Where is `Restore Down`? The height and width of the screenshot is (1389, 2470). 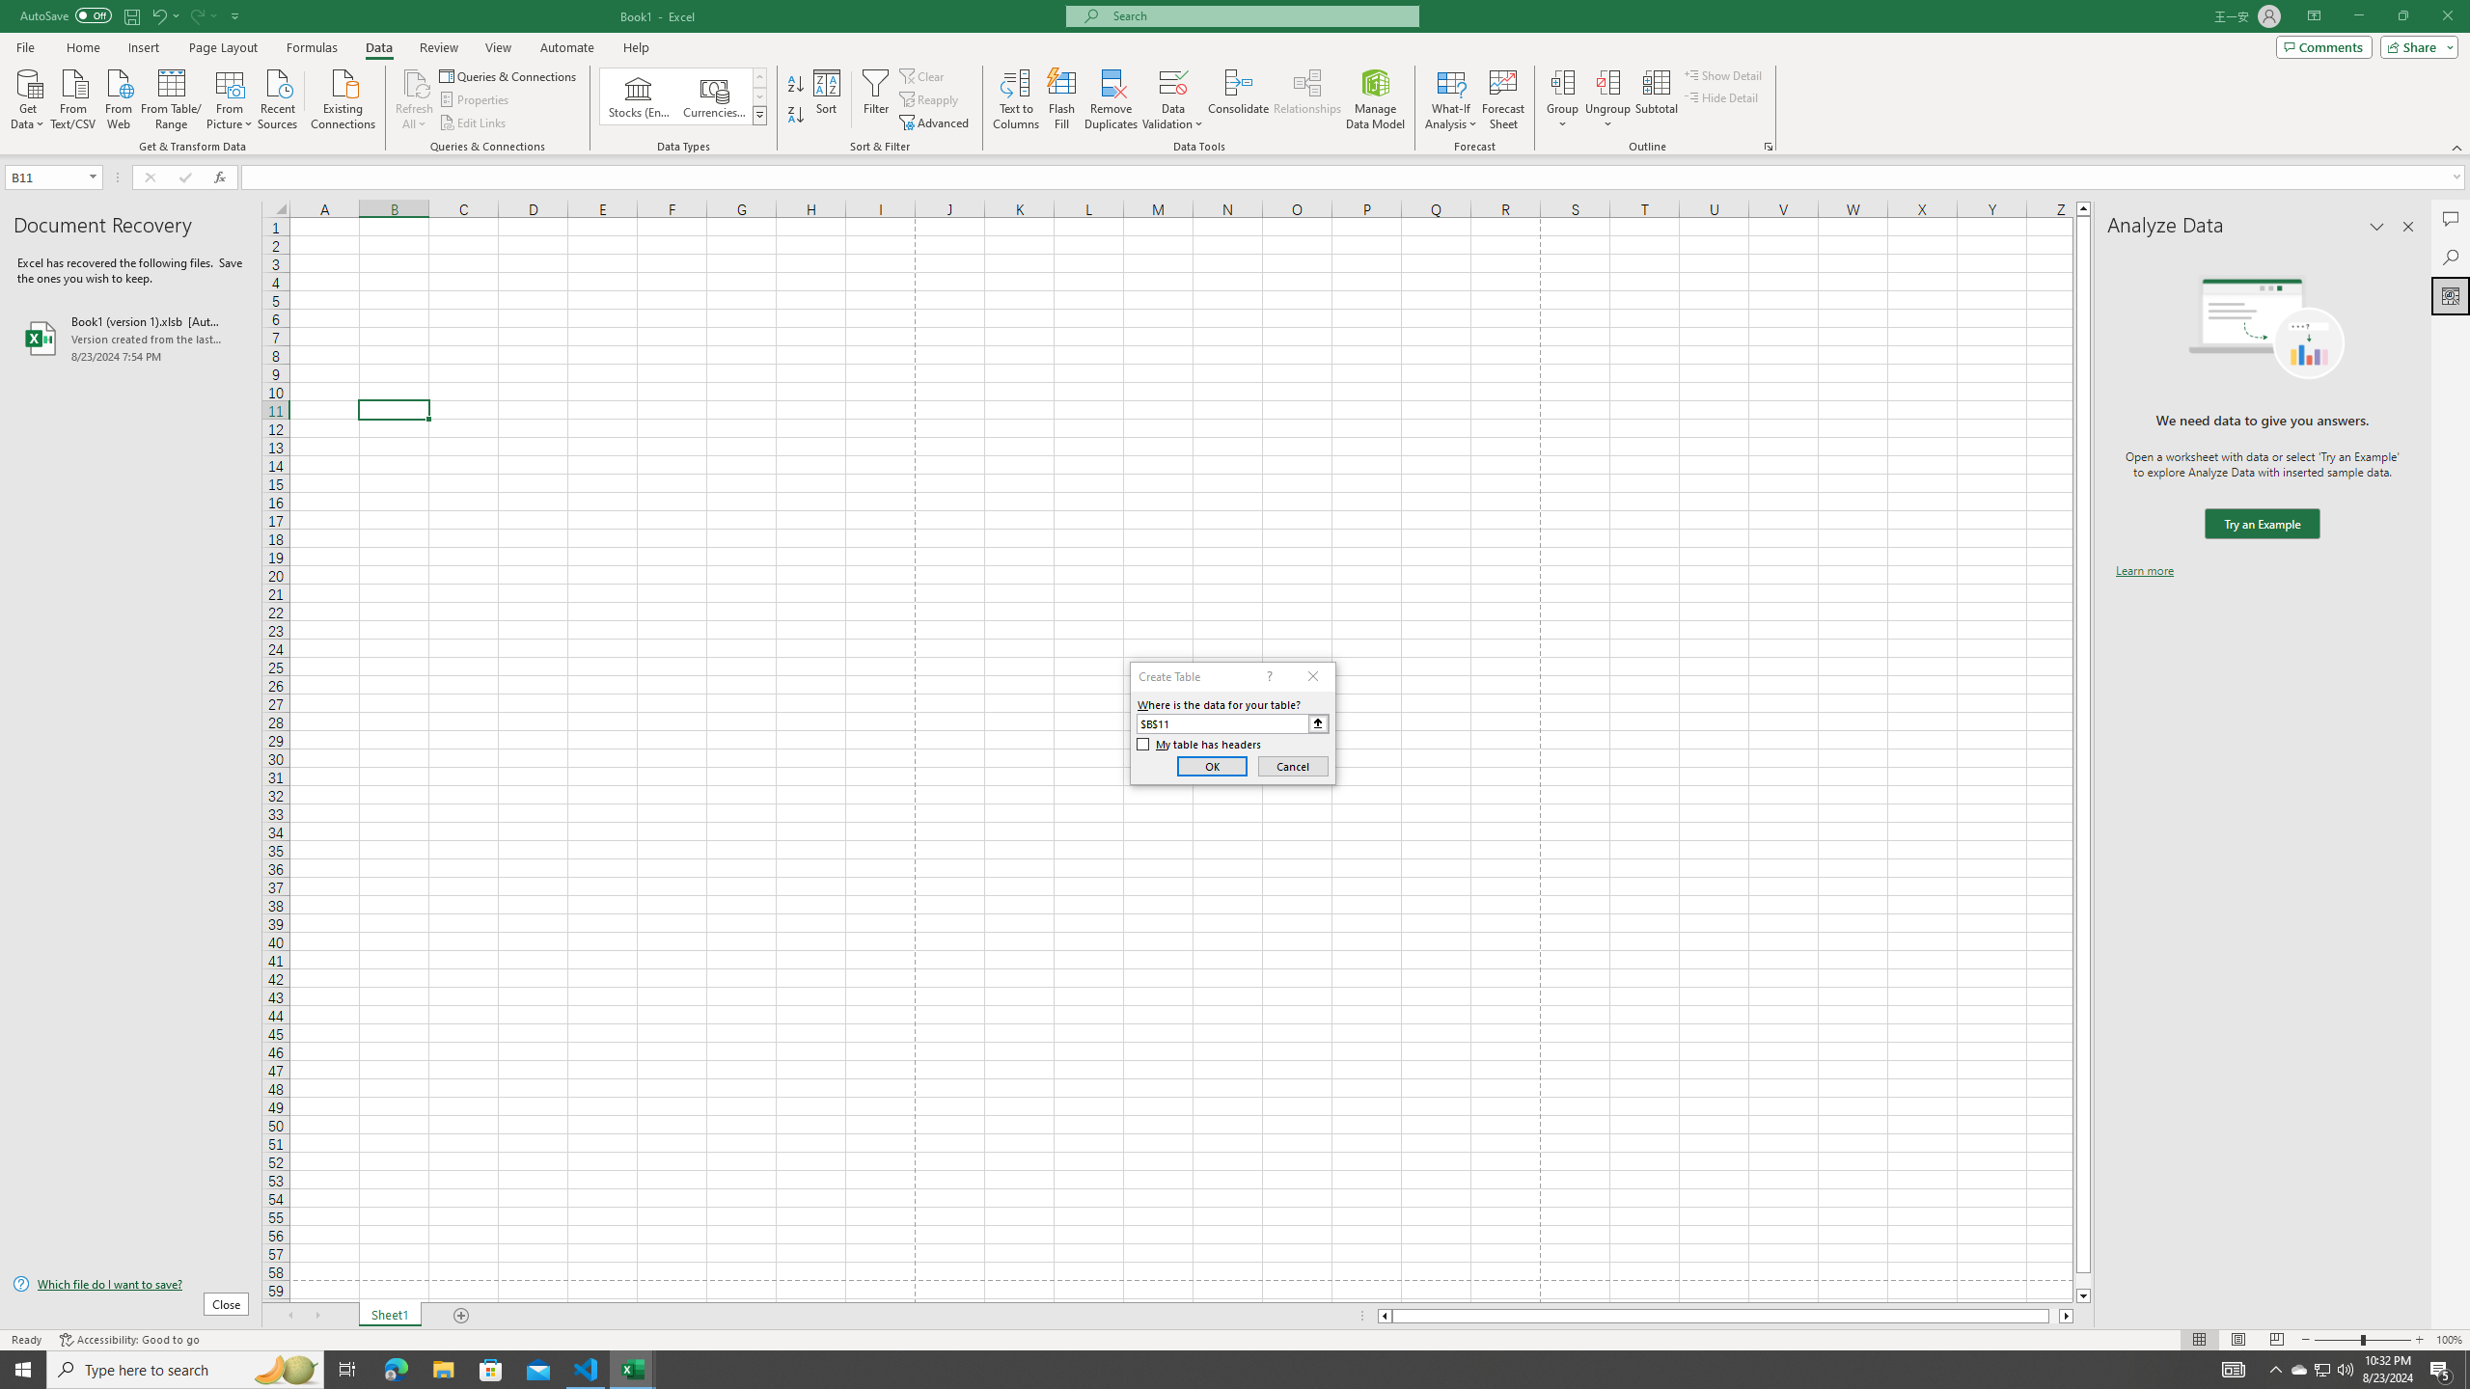 Restore Down is located at coordinates (2402, 16).